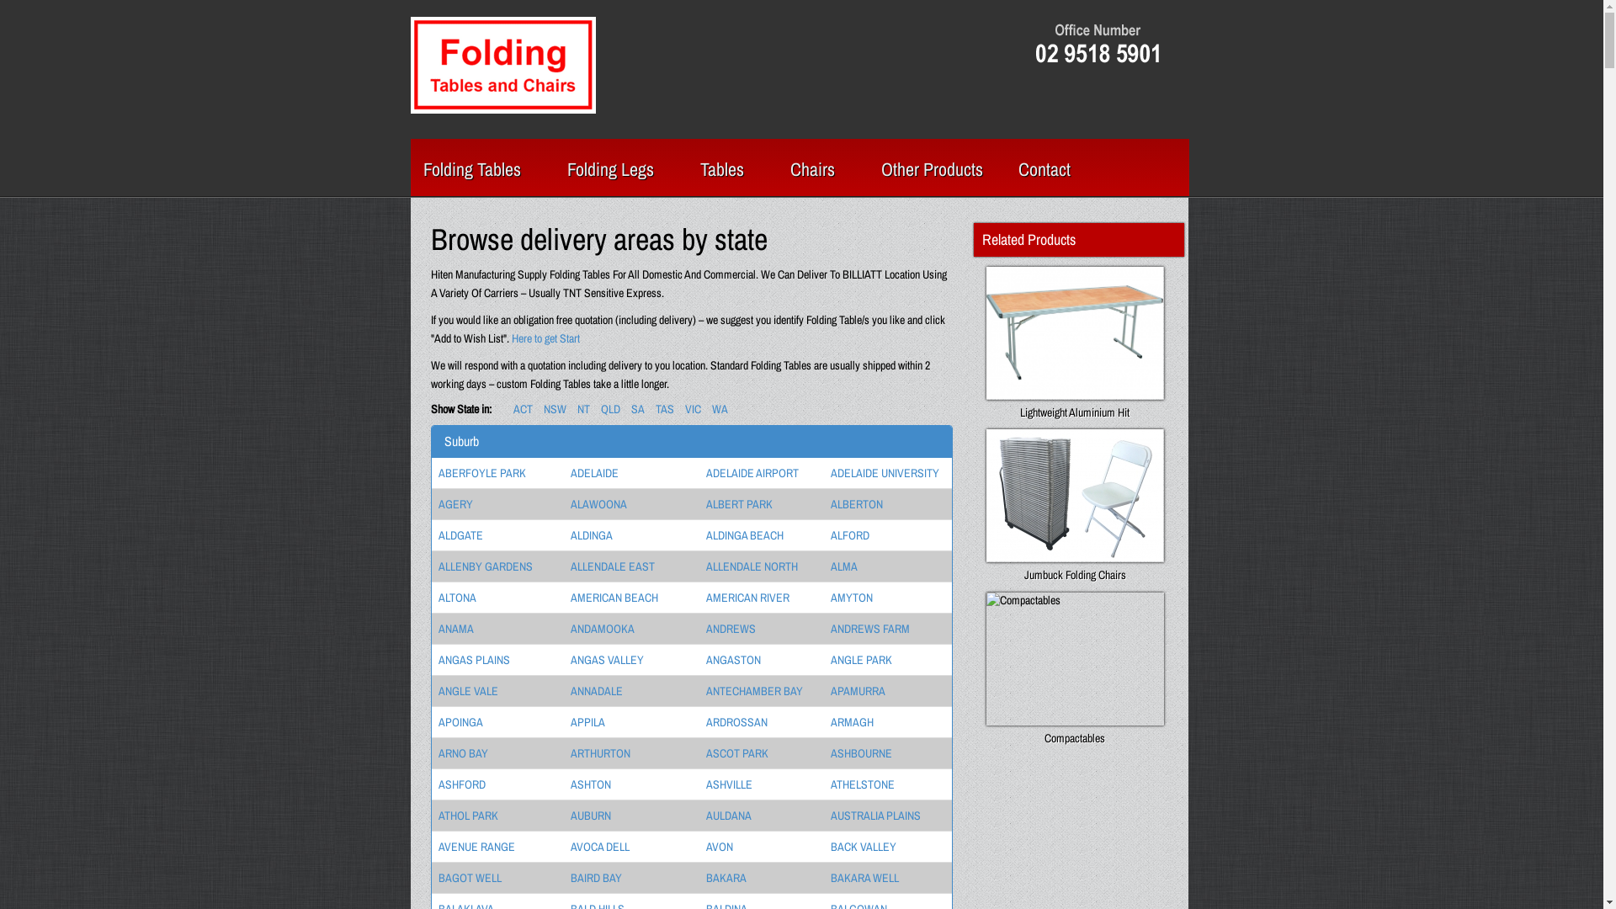  I want to click on ARDROSSAN, so click(737, 722).